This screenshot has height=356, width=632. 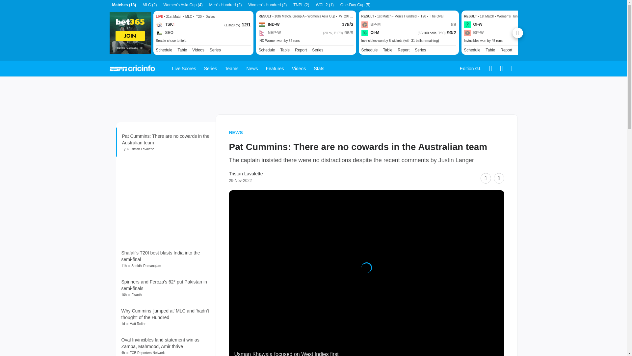 I want to click on Series, so click(x=523, y=50).